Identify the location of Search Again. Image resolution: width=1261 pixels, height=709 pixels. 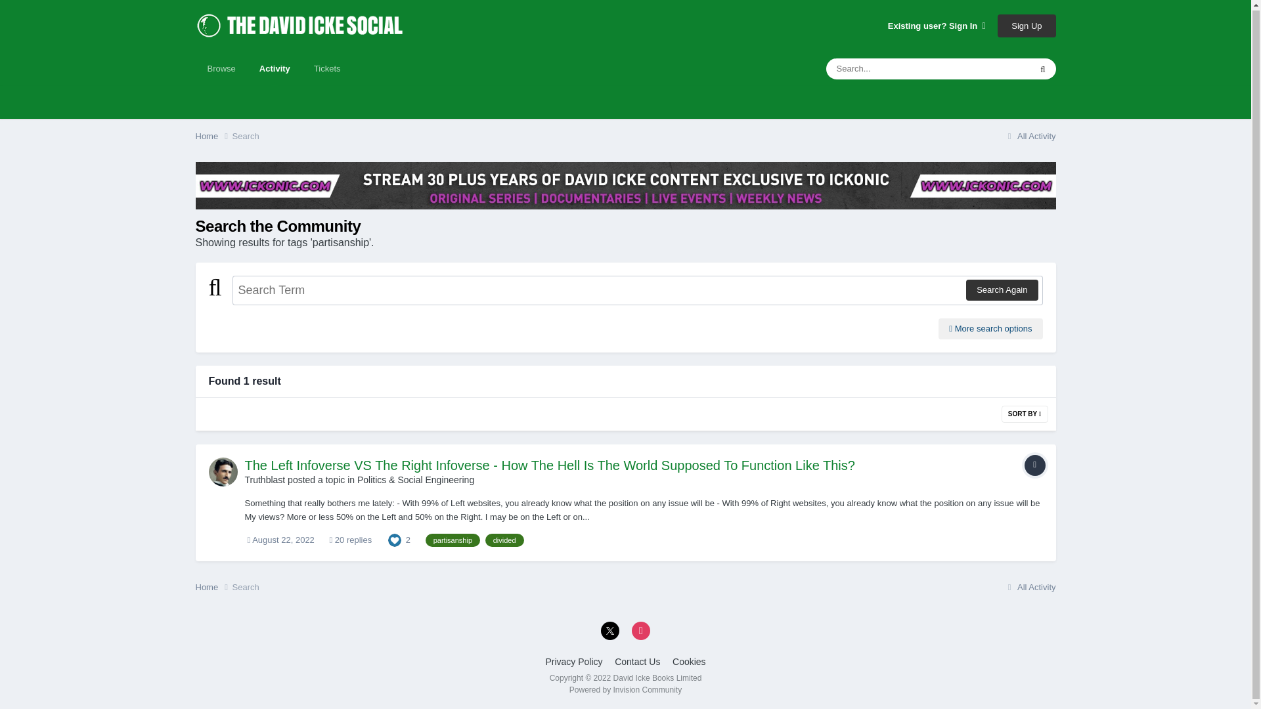
(1002, 290).